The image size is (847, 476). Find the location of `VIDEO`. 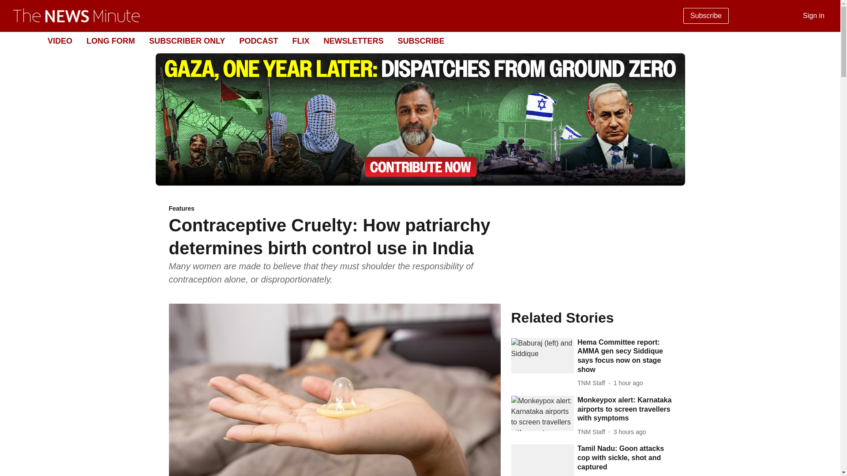

VIDEO is located at coordinates (60, 41).